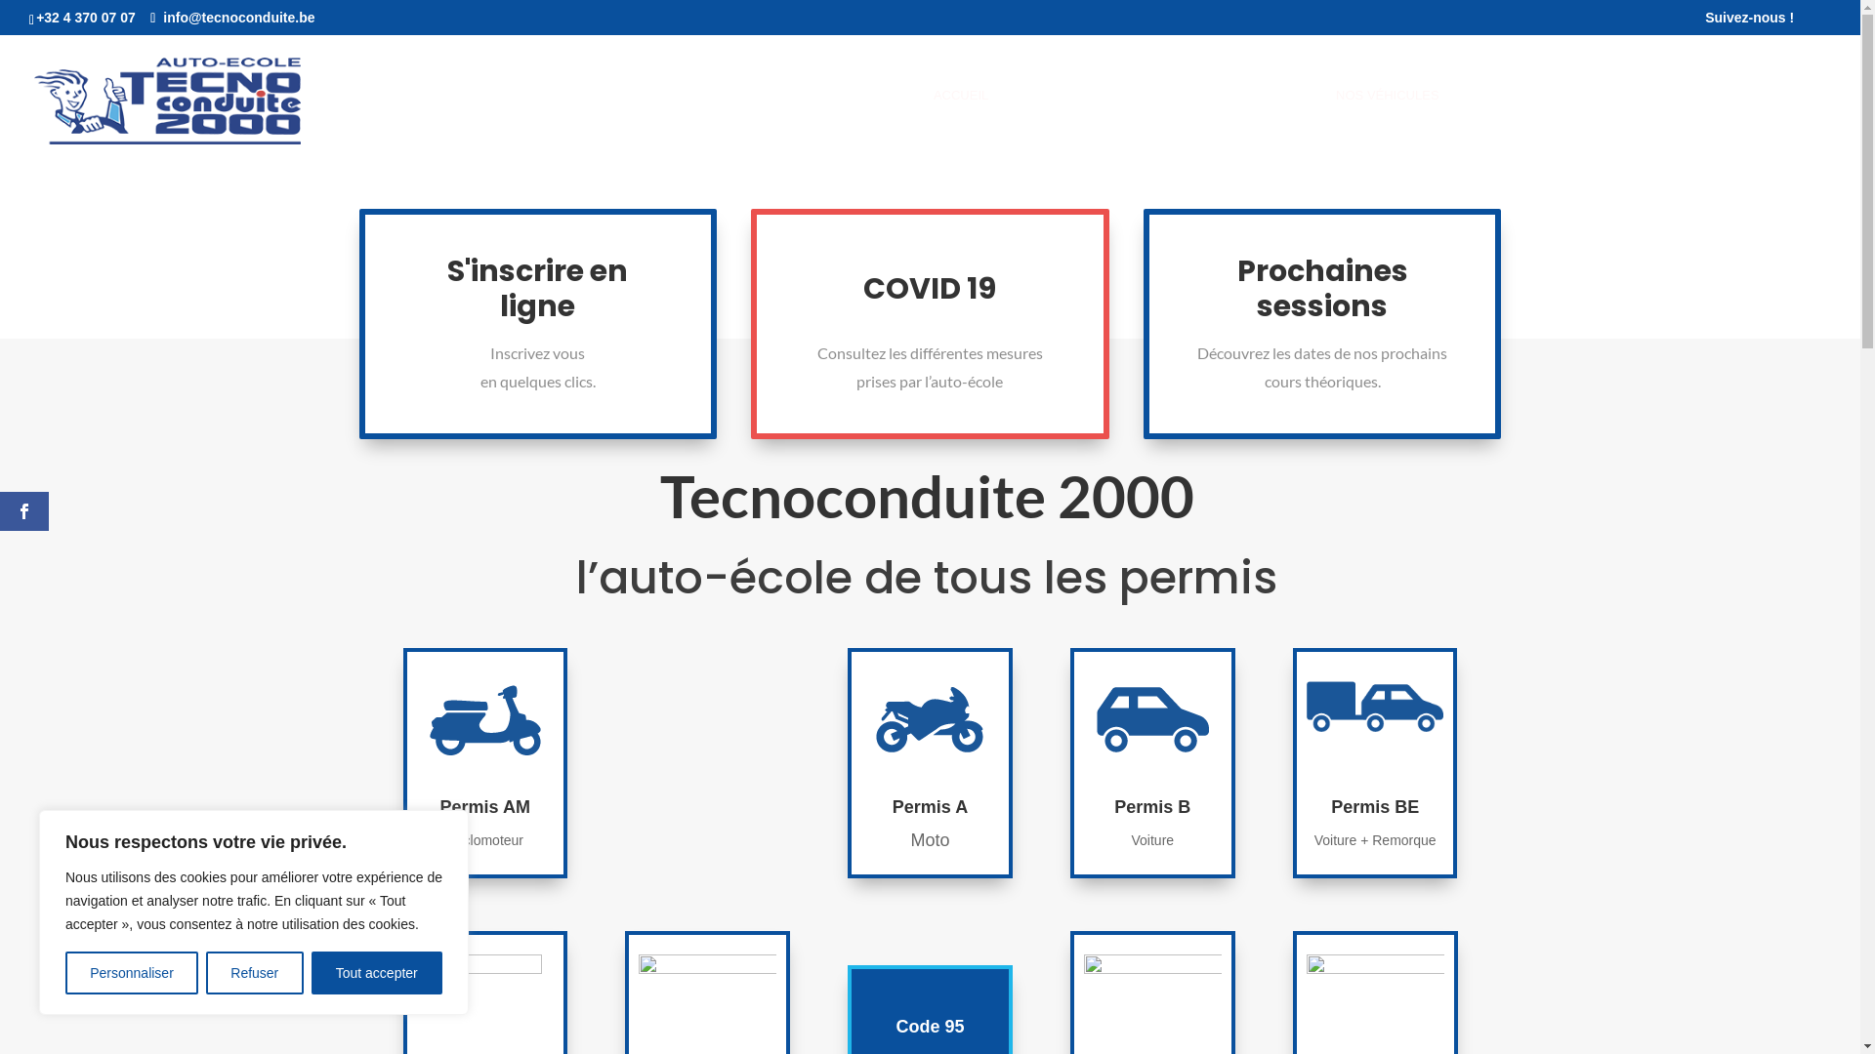 Image resolution: width=1875 pixels, height=1054 pixels. I want to click on CODE 95 POIDS LOURDS, so click(1233, 123).